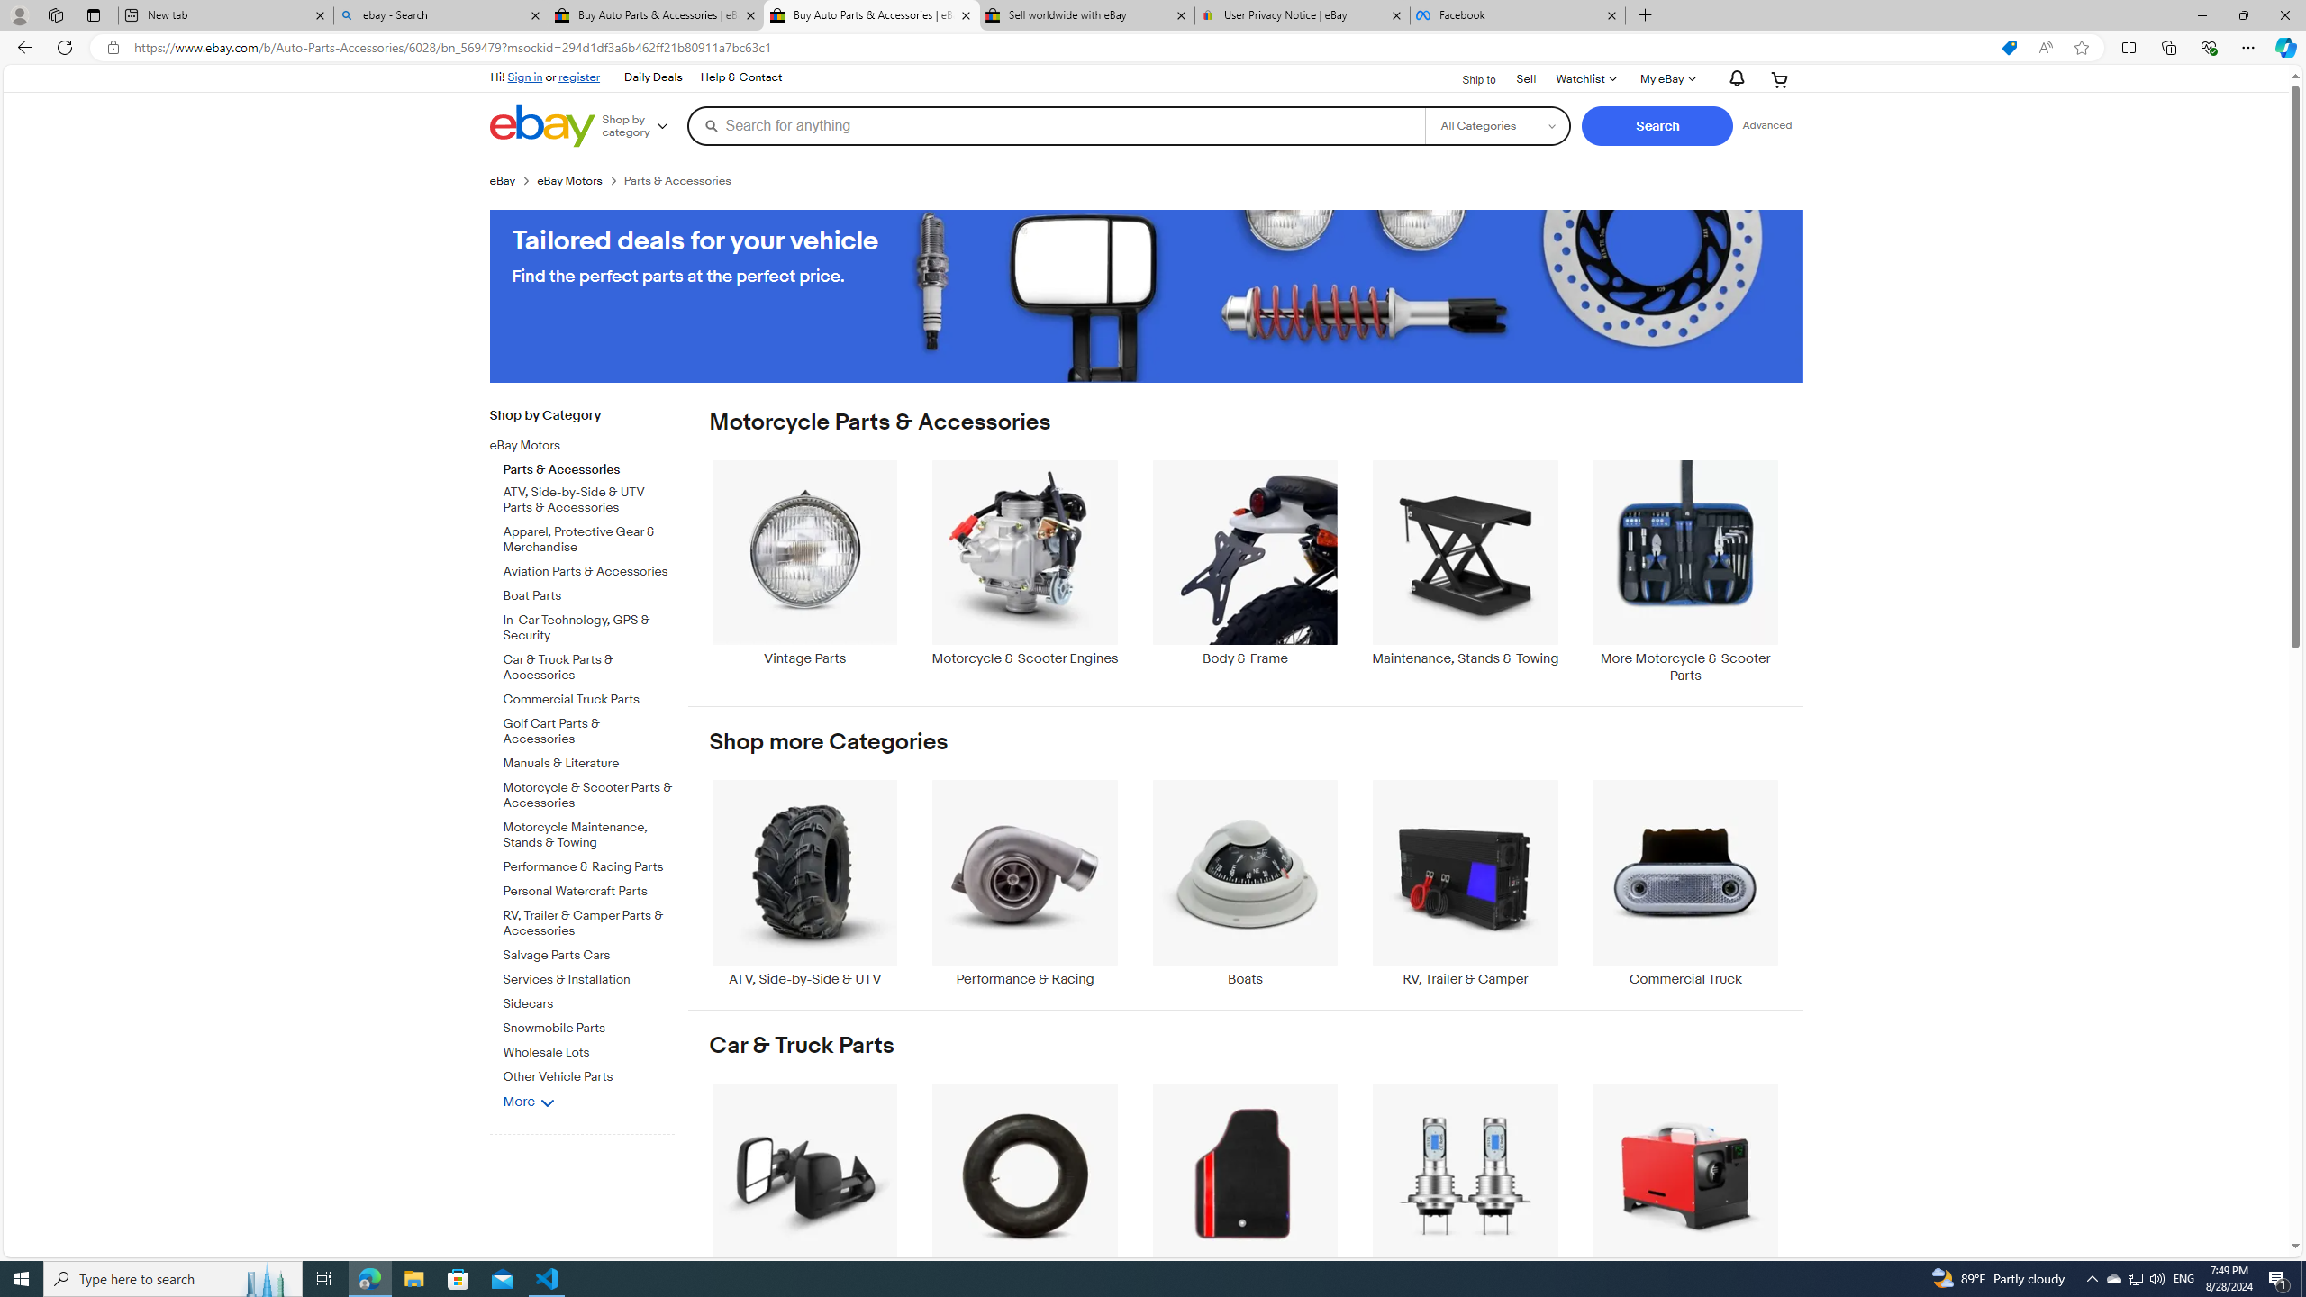 The width and height of the screenshot is (2306, 1297). What do you see at coordinates (1767, 125) in the screenshot?
I see `Advanced Search` at bounding box center [1767, 125].